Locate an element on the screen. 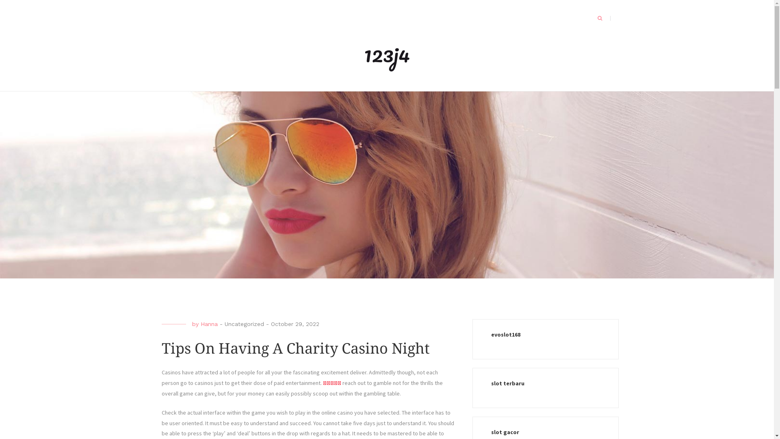 This screenshot has width=780, height=439. slot gacor is located at coordinates (505, 432).